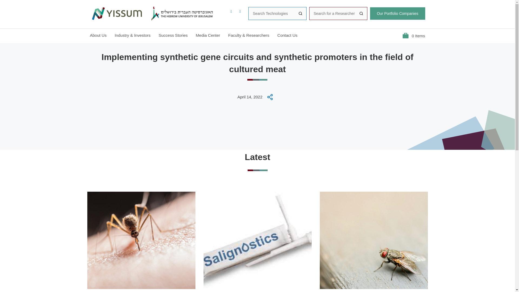 The image size is (519, 292). Describe the element at coordinates (414, 36) in the screenshot. I see `0 Items` at that location.